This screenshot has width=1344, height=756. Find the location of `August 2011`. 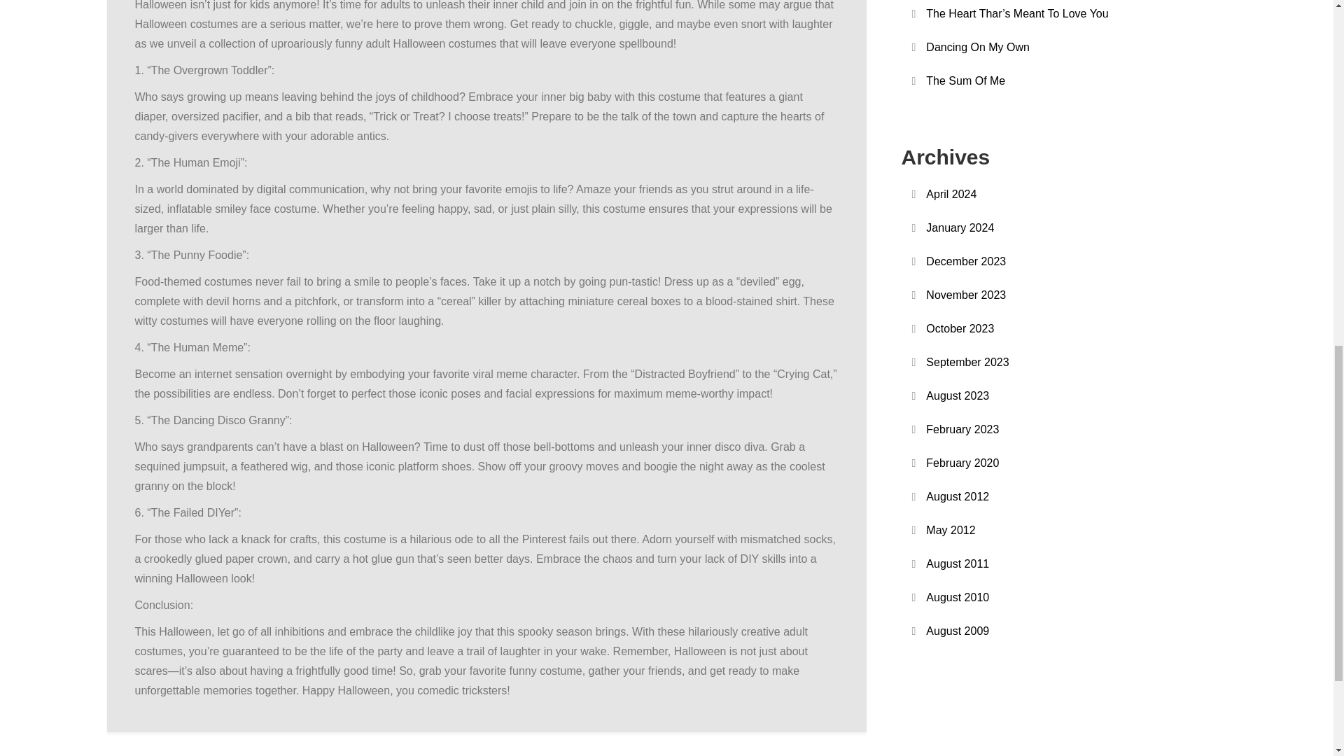

August 2011 is located at coordinates (958, 563).